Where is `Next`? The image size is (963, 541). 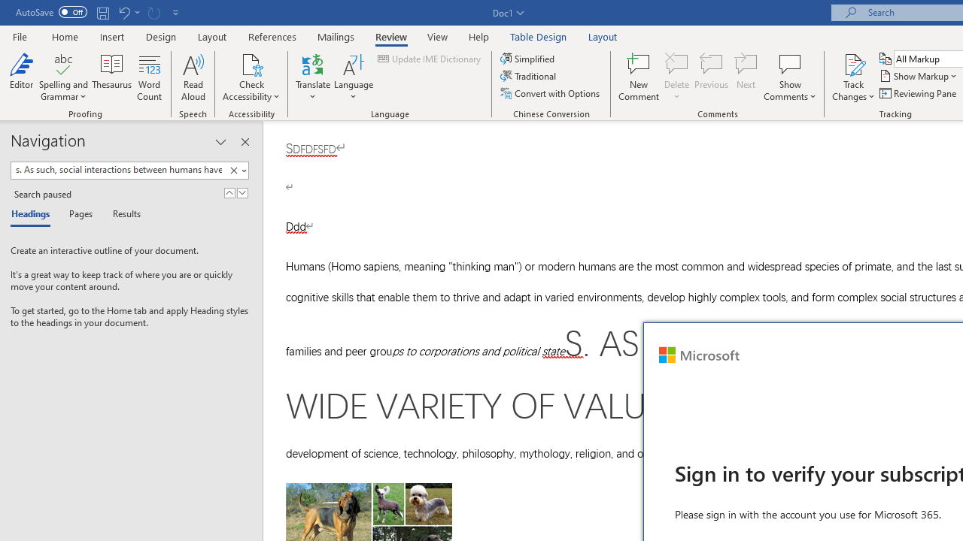
Next is located at coordinates (746, 77).